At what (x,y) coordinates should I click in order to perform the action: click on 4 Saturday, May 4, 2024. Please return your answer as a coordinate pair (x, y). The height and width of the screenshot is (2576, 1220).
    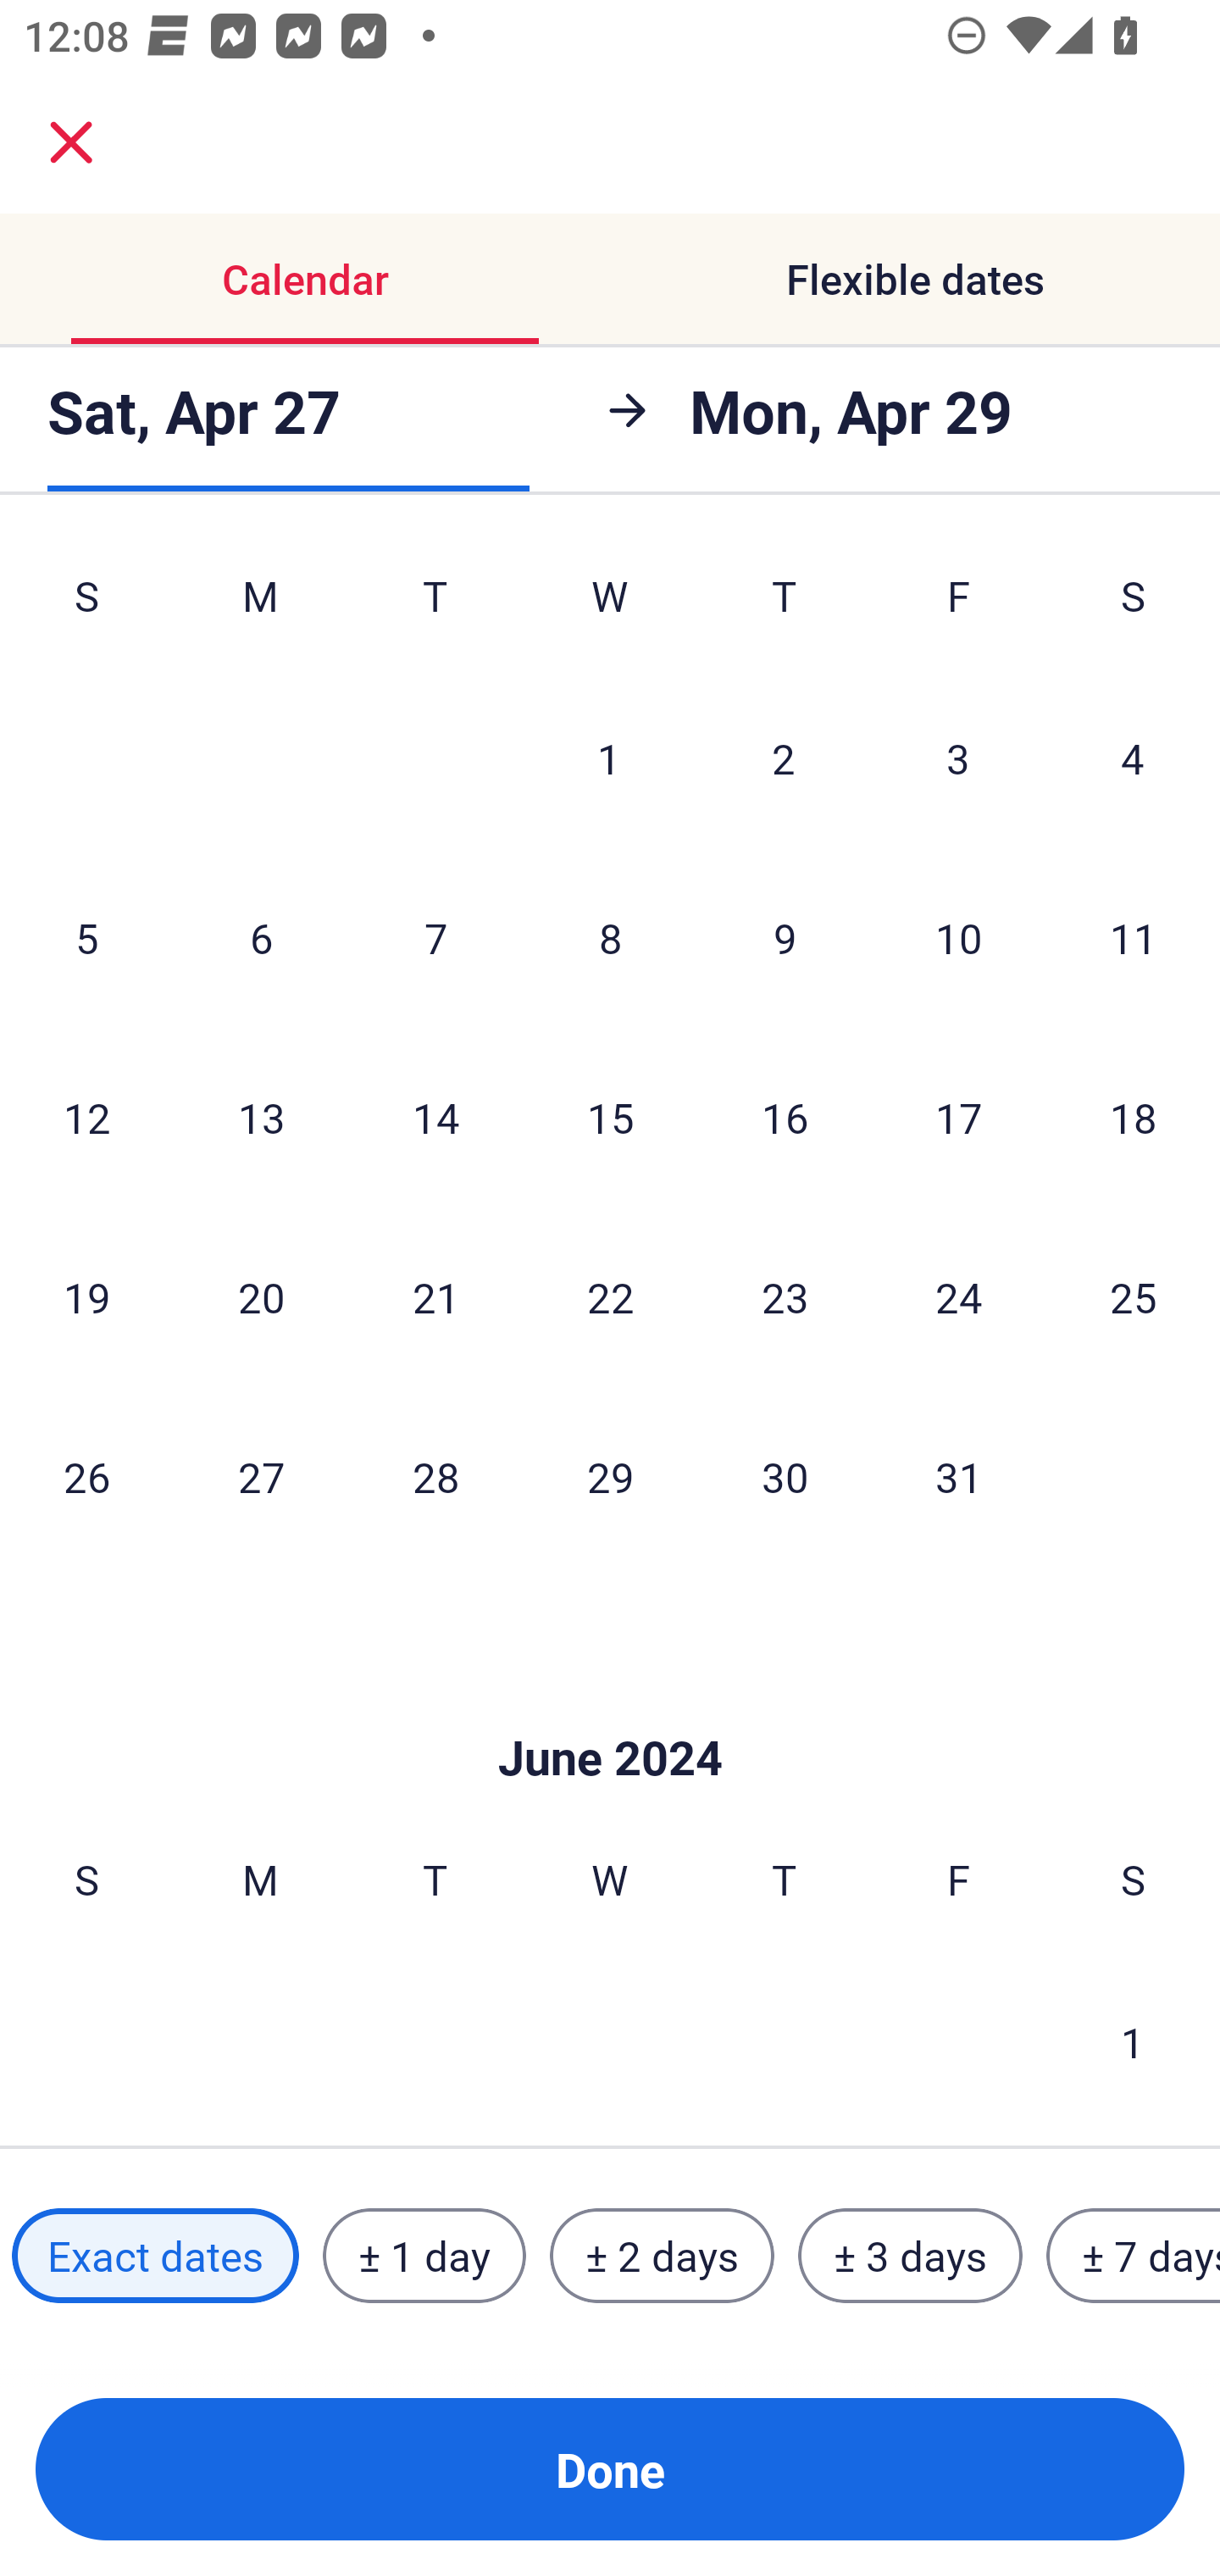
    Looking at the image, I should click on (1133, 758).